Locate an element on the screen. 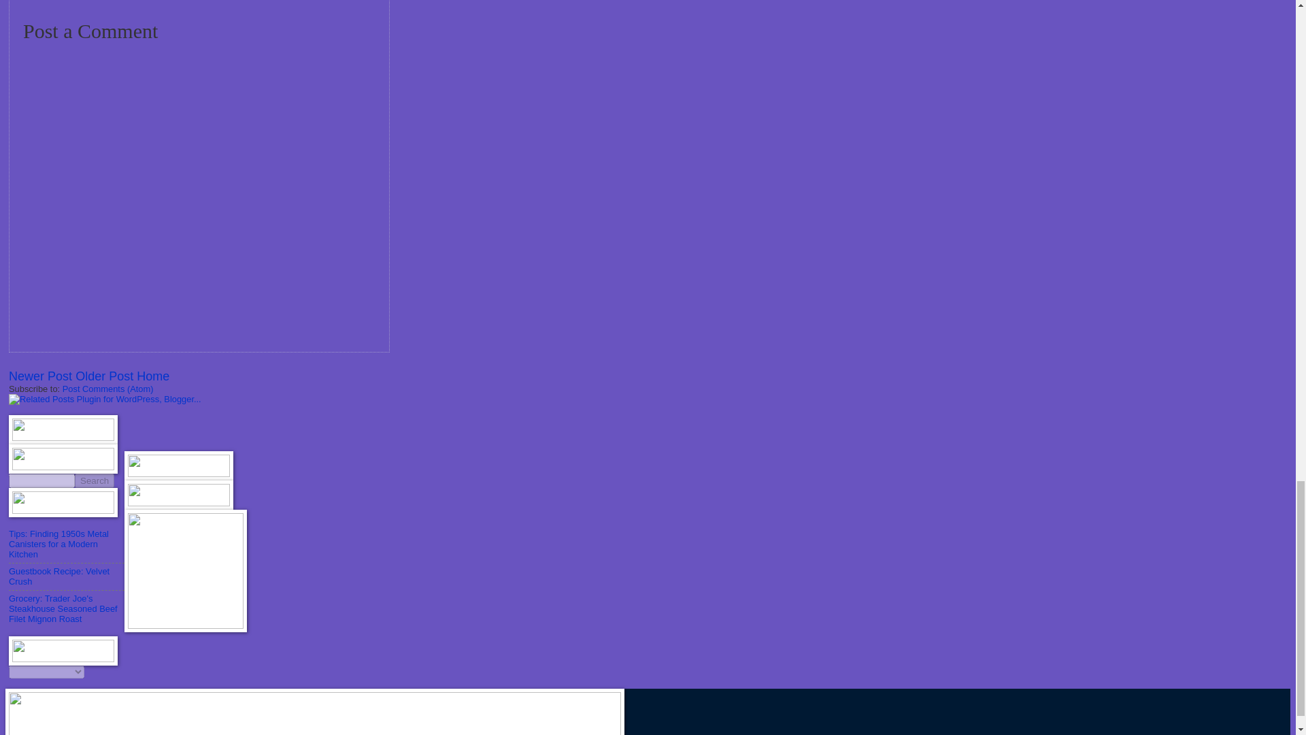 The width and height of the screenshot is (1306, 735). Older Post is located at coordinates (104, 376).